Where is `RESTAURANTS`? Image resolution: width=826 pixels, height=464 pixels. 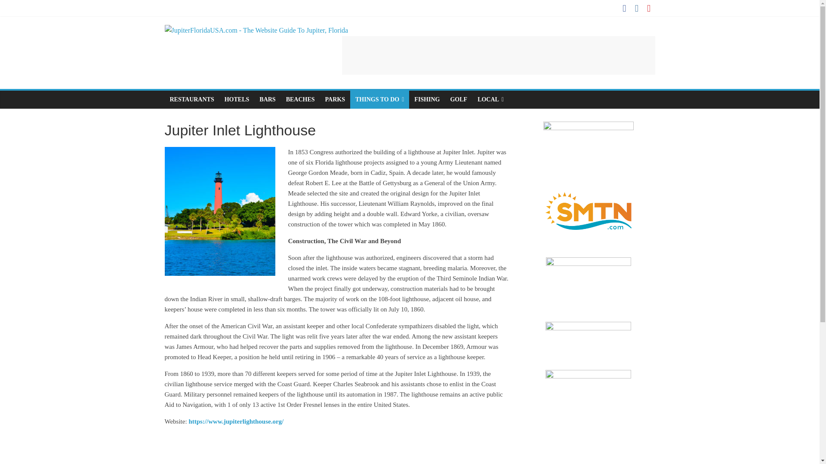 RESTAURANTS is located at coordinates (191, 99).